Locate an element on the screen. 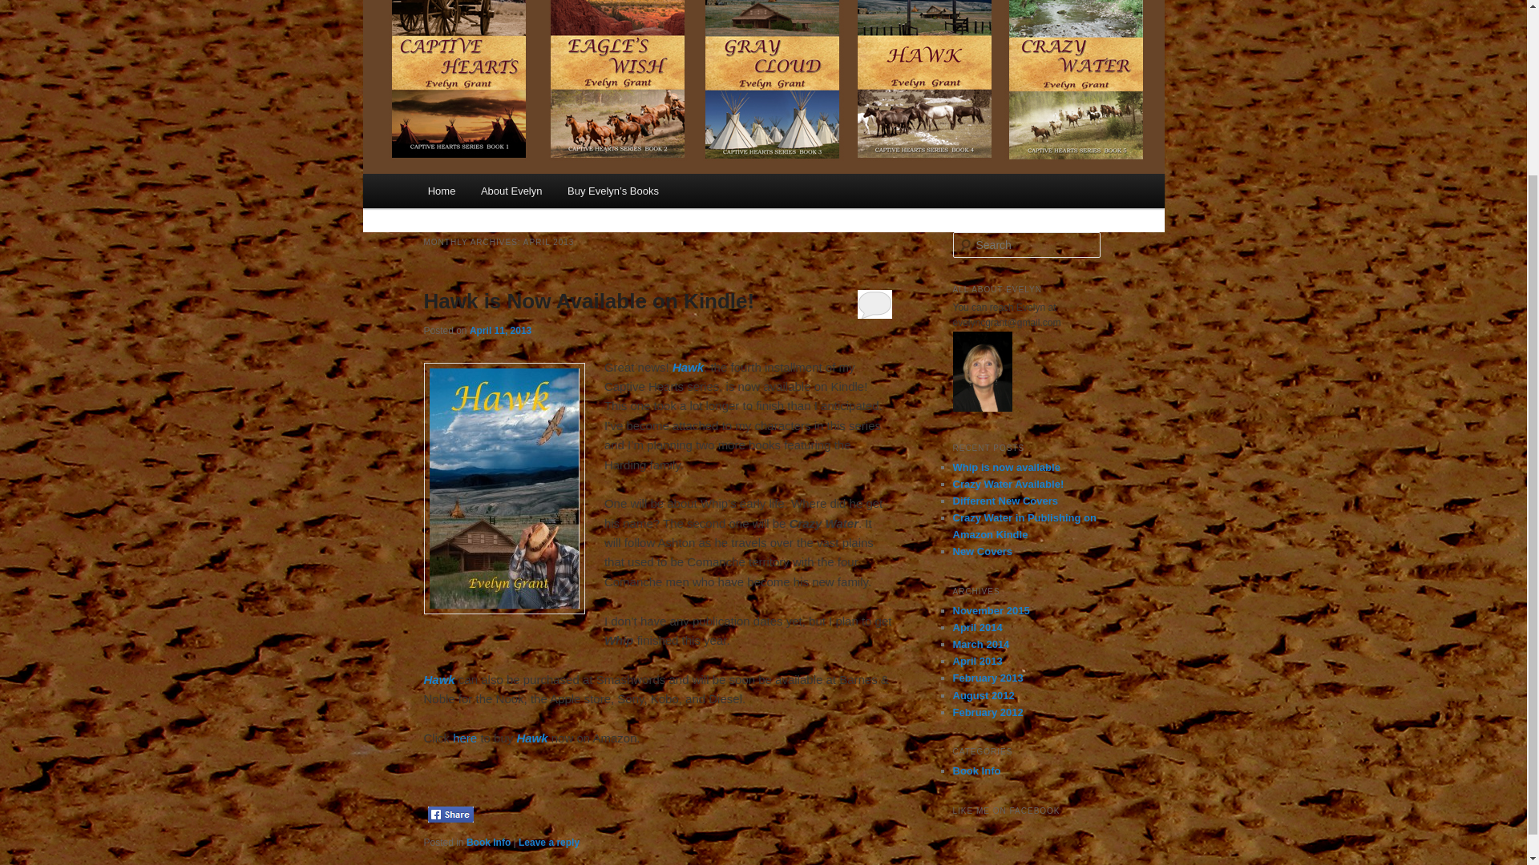  Crazy Water Available! is located at coordinates (1008, 484).